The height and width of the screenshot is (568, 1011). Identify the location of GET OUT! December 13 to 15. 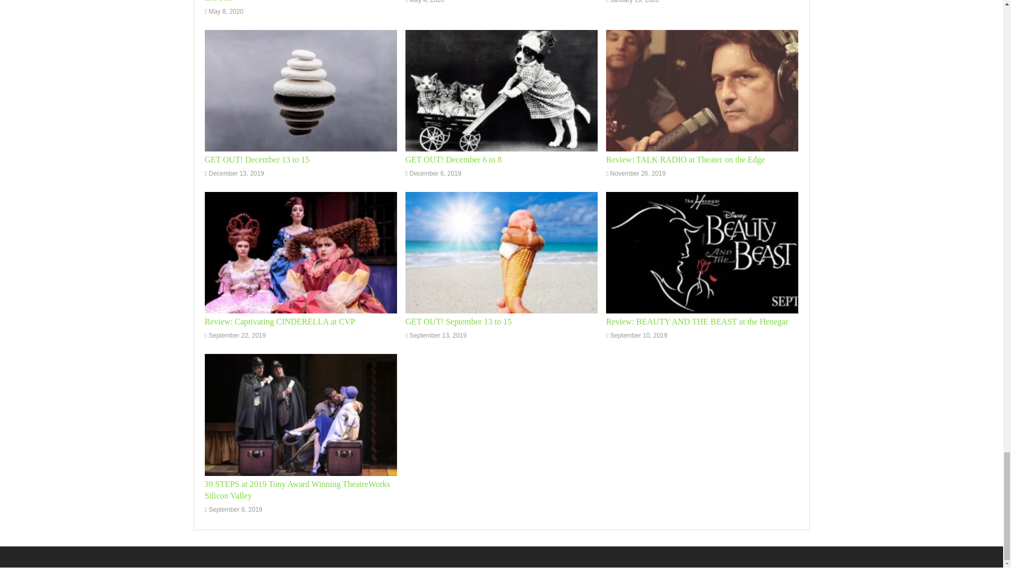
(256, 159).